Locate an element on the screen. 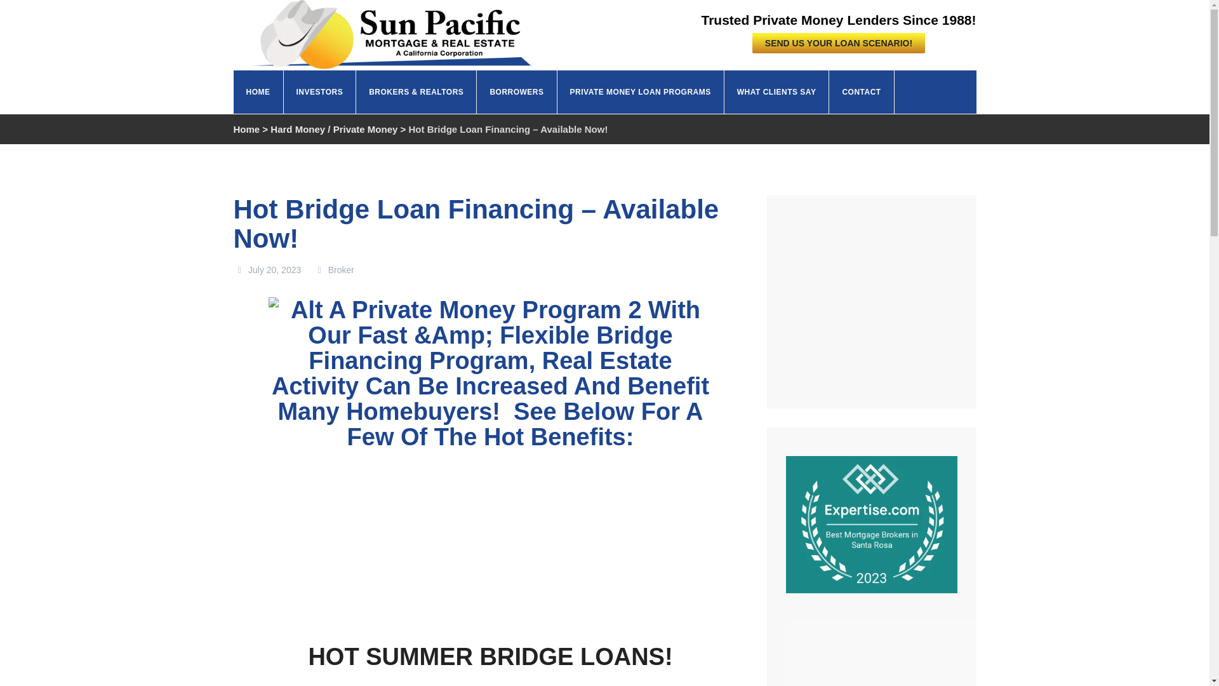  BORROWERS is located at coordinates (517, 92).